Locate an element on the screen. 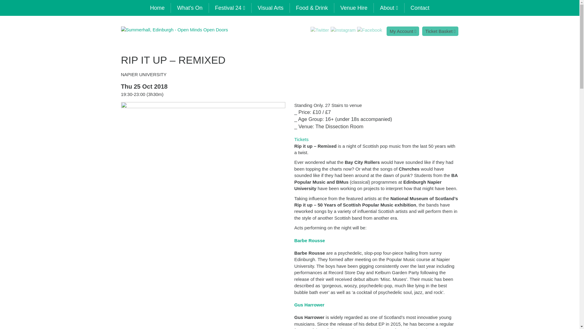  Visual Arts is located at coordinates (268, 8).